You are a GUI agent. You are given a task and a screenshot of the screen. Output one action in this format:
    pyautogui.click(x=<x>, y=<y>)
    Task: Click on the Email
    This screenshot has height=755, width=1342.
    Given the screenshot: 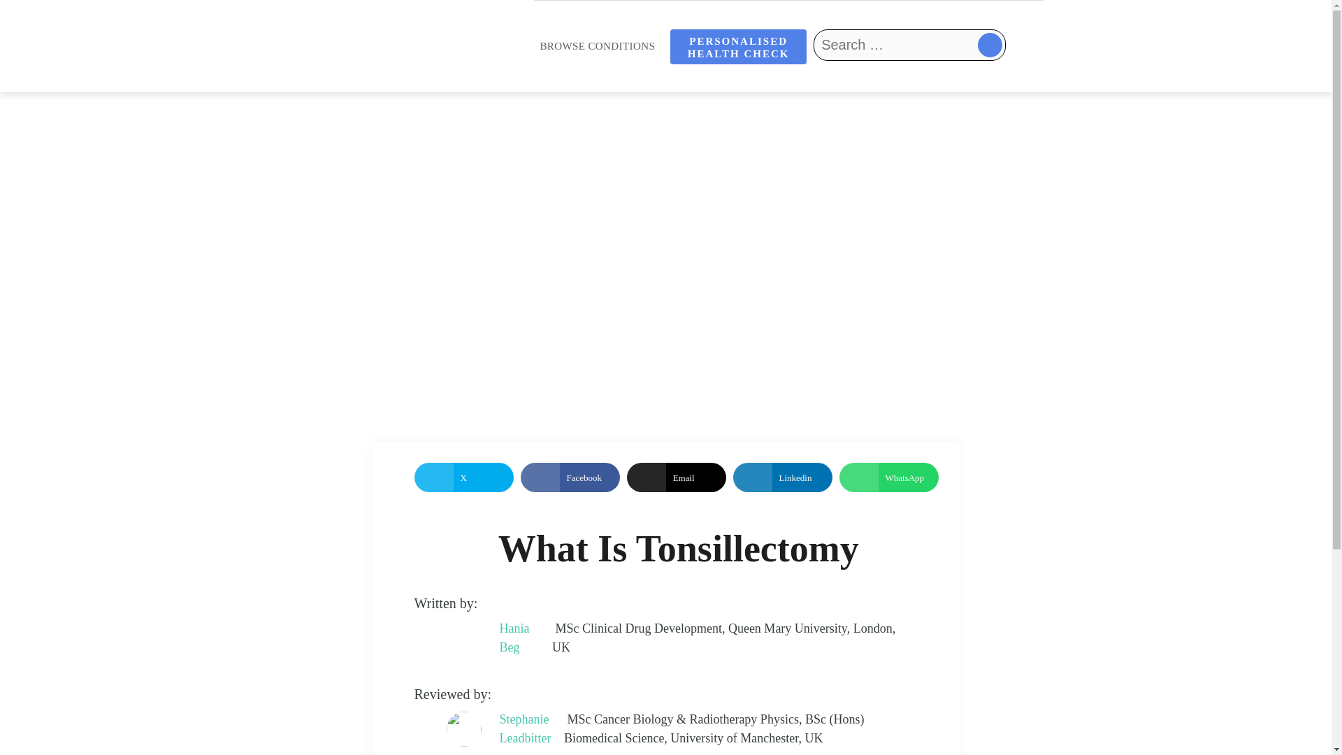 What is the action you would take?
    pyautogui.click(x=676, y=477)
    